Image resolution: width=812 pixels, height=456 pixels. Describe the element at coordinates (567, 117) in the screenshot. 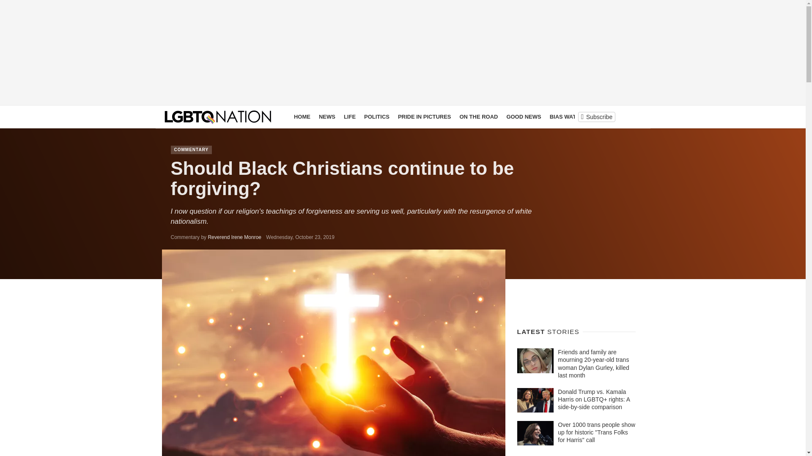

I see `BIAS WATCH` at that location.